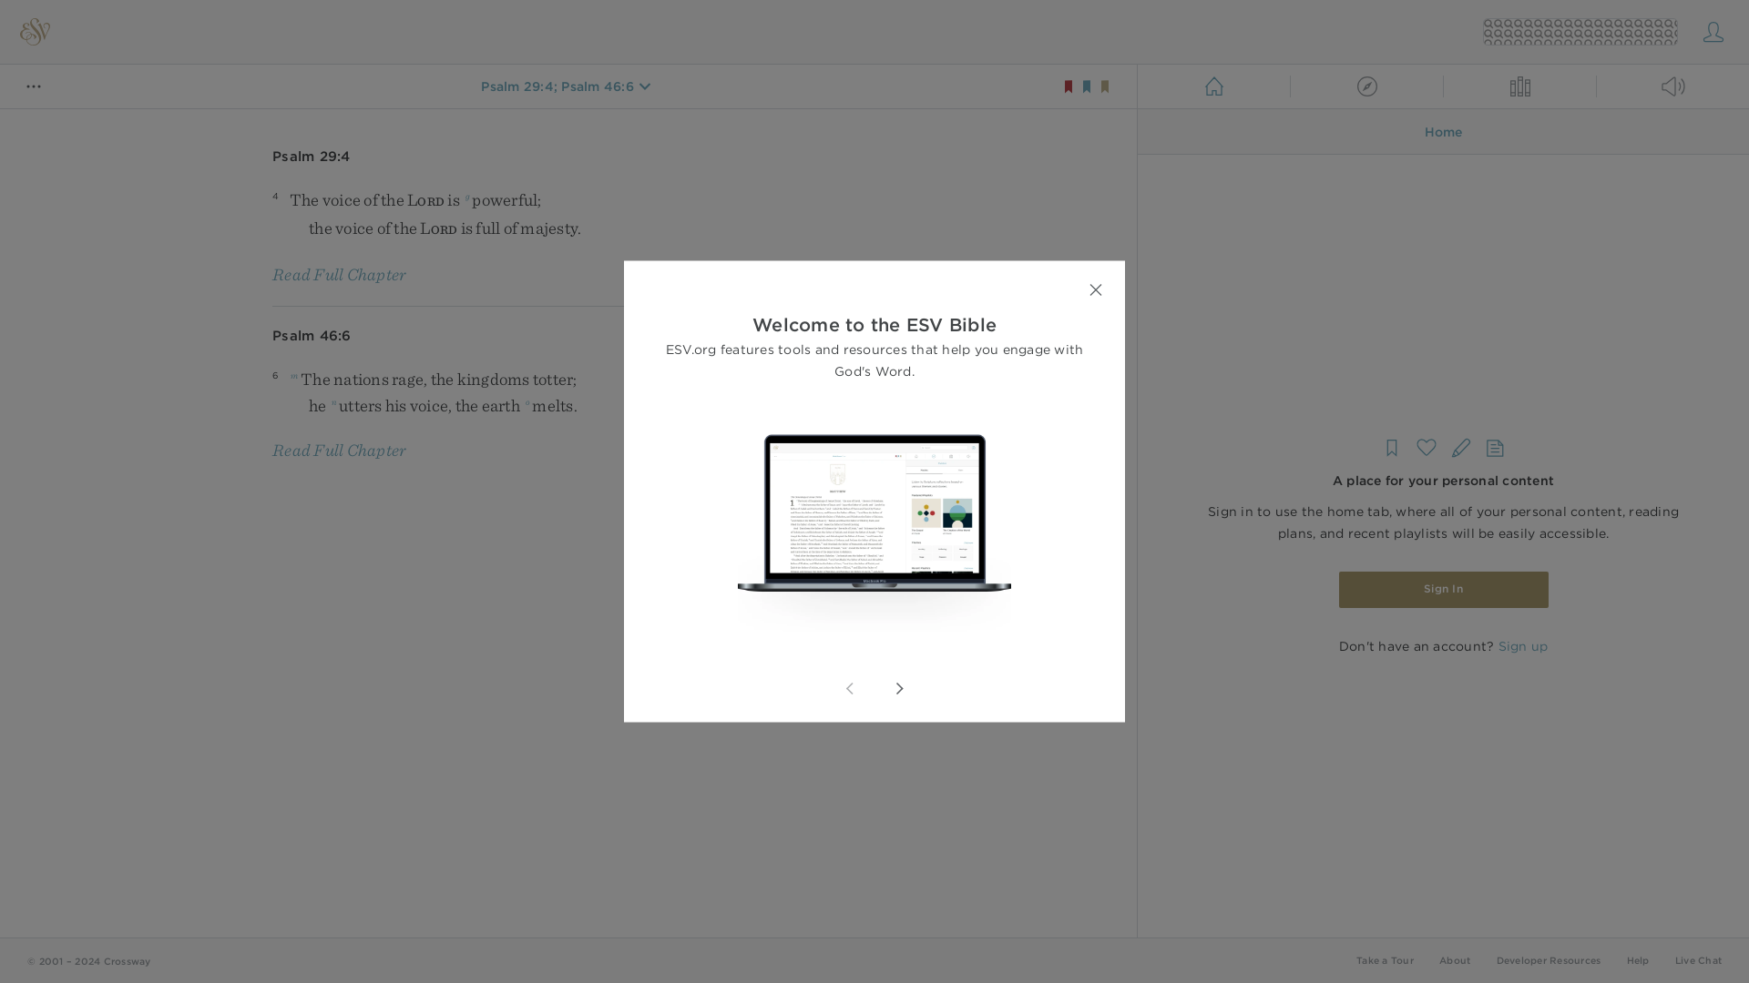 This screenshot has width=1749, height=983. What do you see at coordinates (1443, 590) in the screenshot?
I see `Sign In` at bounding box center [1443, 590].